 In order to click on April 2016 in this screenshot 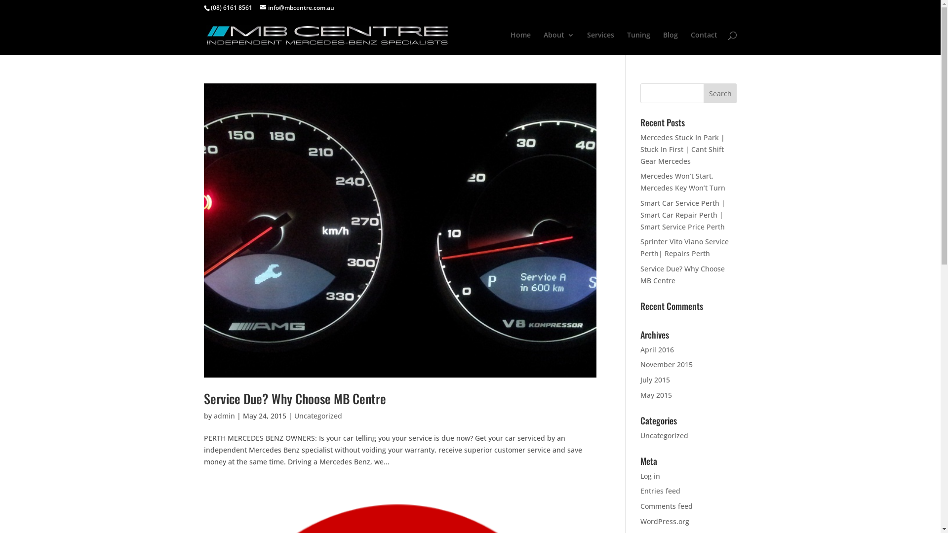, I will do `click(657, 349)`.